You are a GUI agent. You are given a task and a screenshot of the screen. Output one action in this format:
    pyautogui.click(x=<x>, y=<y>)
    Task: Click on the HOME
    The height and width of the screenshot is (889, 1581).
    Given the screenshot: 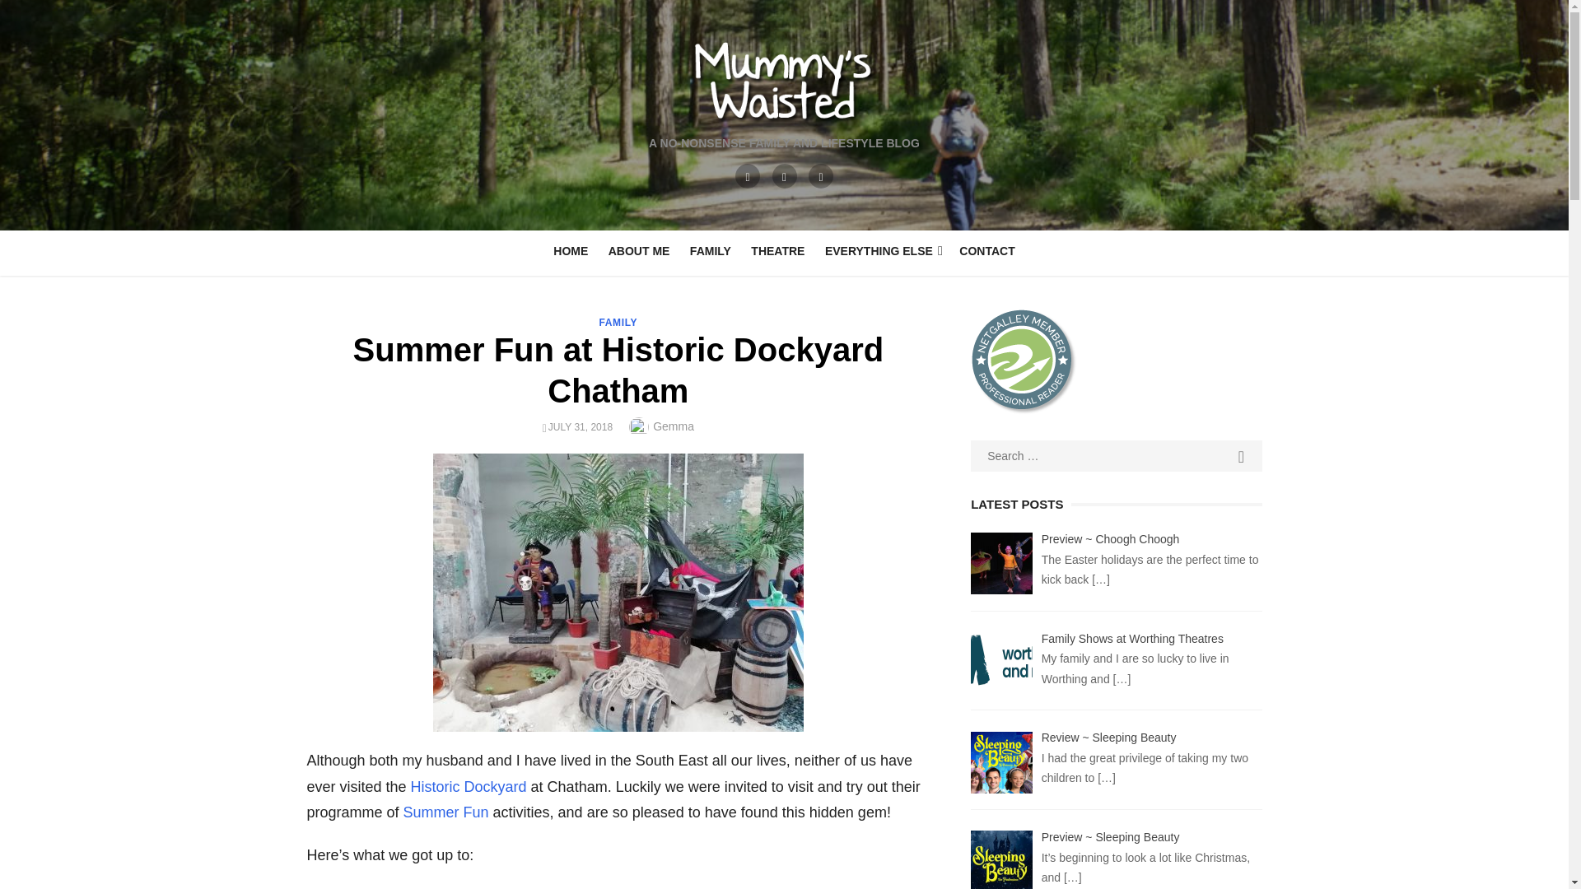 What is the action you would take?
    pyautogui.click(x=570, y=251)
    